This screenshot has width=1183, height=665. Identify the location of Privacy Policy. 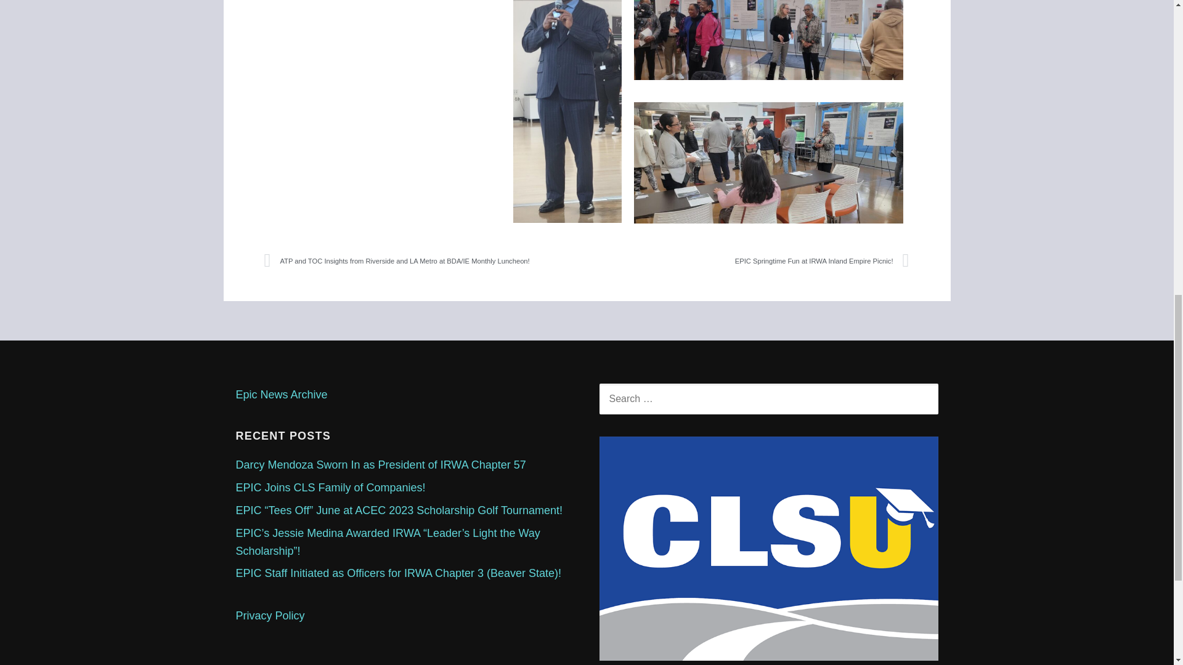
(270, 616).